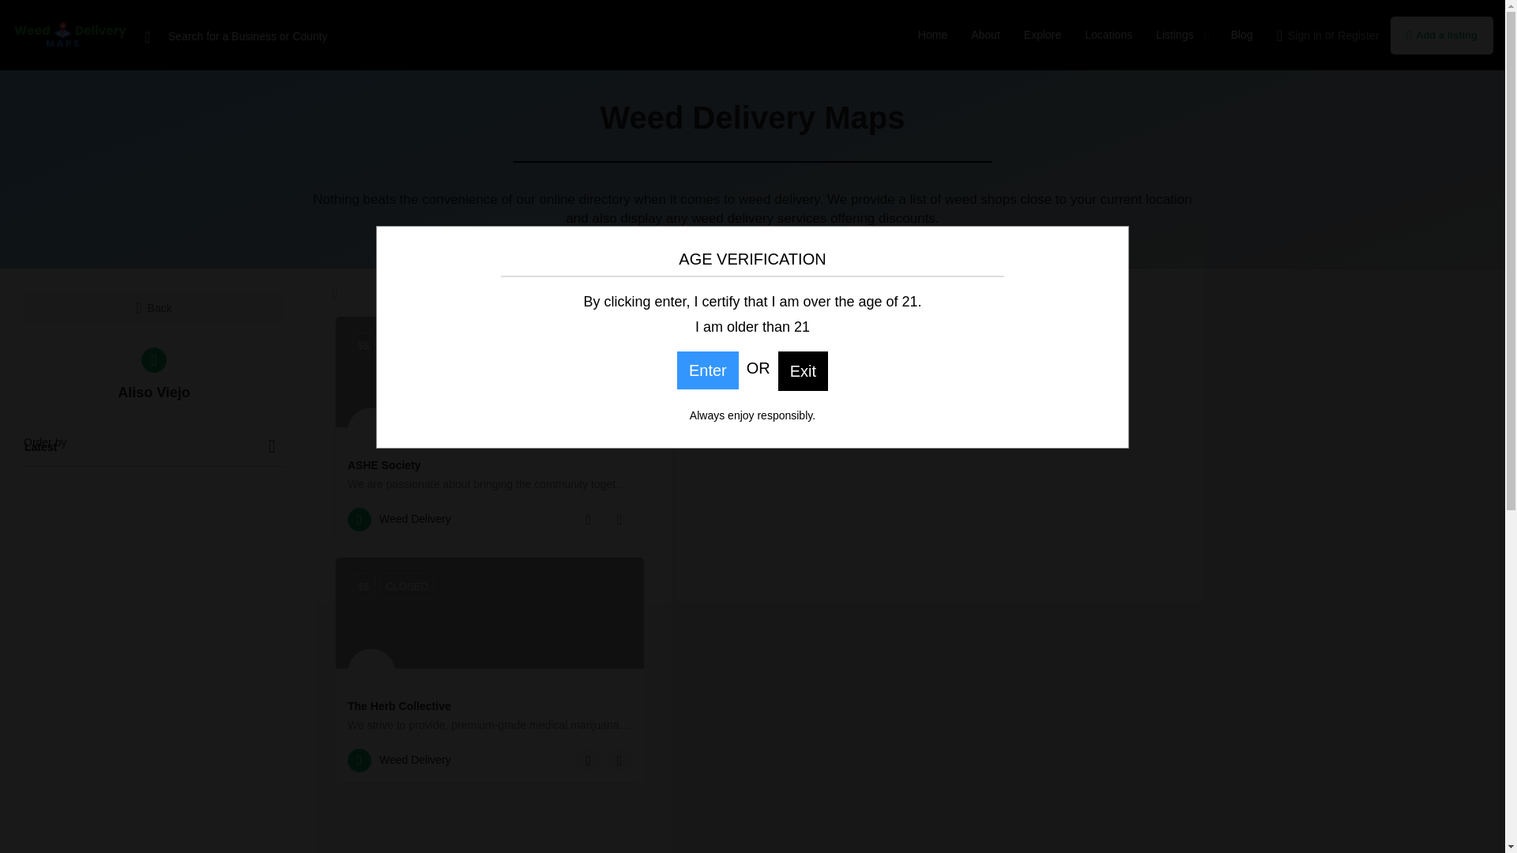 The width and height of the screenshot is (1517, 853). I want to click on Latest, so click(154, 447).